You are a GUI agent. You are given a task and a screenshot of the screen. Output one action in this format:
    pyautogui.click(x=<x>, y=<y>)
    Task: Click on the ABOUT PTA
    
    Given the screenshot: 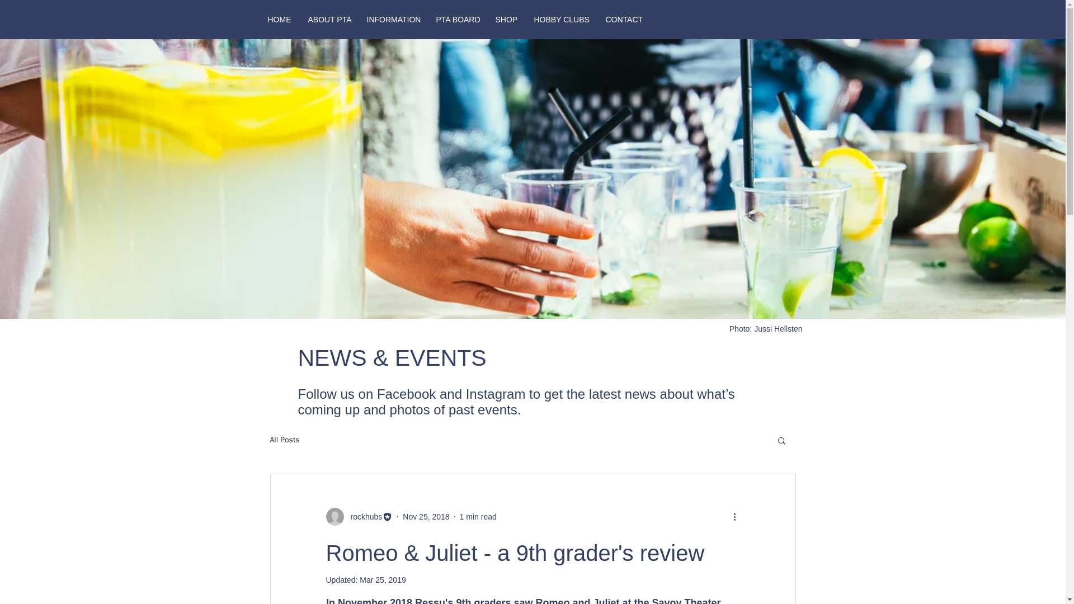 What is the action you would take?
    pyautogui.click(x=329, y=19)
    